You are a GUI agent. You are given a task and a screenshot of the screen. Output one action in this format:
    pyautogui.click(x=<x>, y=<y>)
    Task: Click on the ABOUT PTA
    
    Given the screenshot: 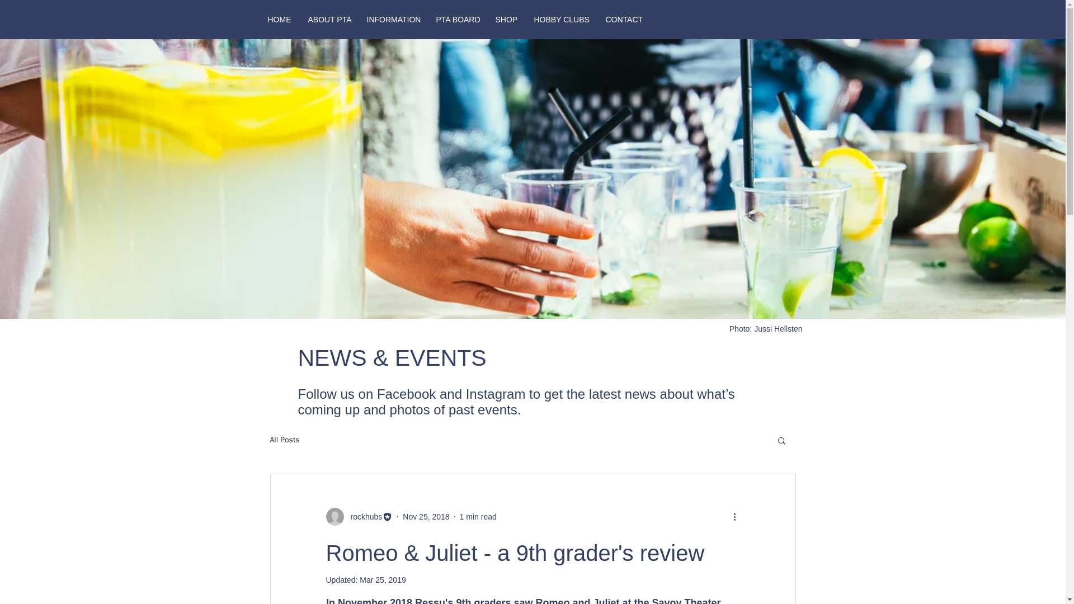 What is the action you would take?
    pyautogui.click(x=329, y=19)
    